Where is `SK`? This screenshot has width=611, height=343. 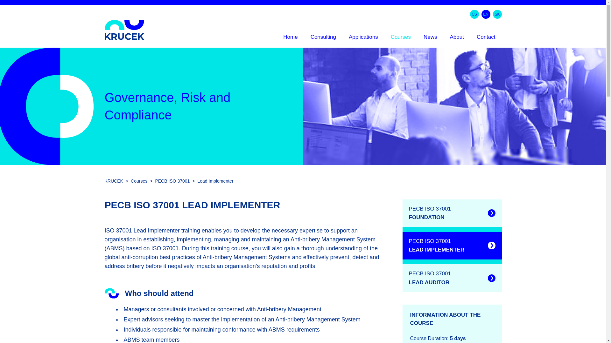 SK is located at coordinates (497, 14).